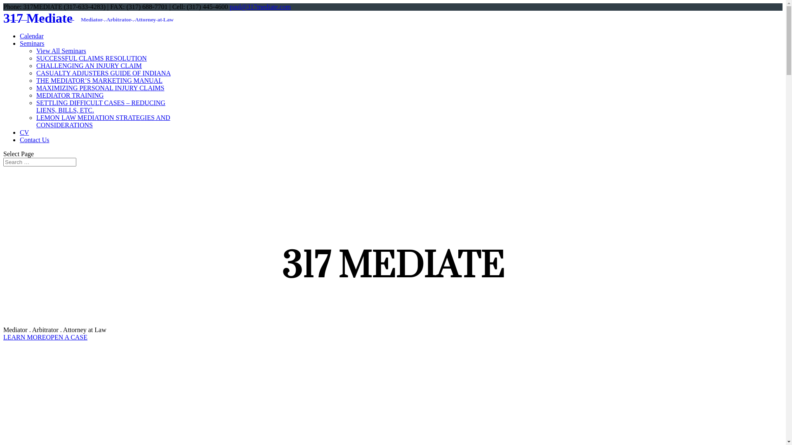 The width and height of the screenshot is (792, 445). I want to click on CHALLENGING AN INJURY CLAIM, so click(89, 66).